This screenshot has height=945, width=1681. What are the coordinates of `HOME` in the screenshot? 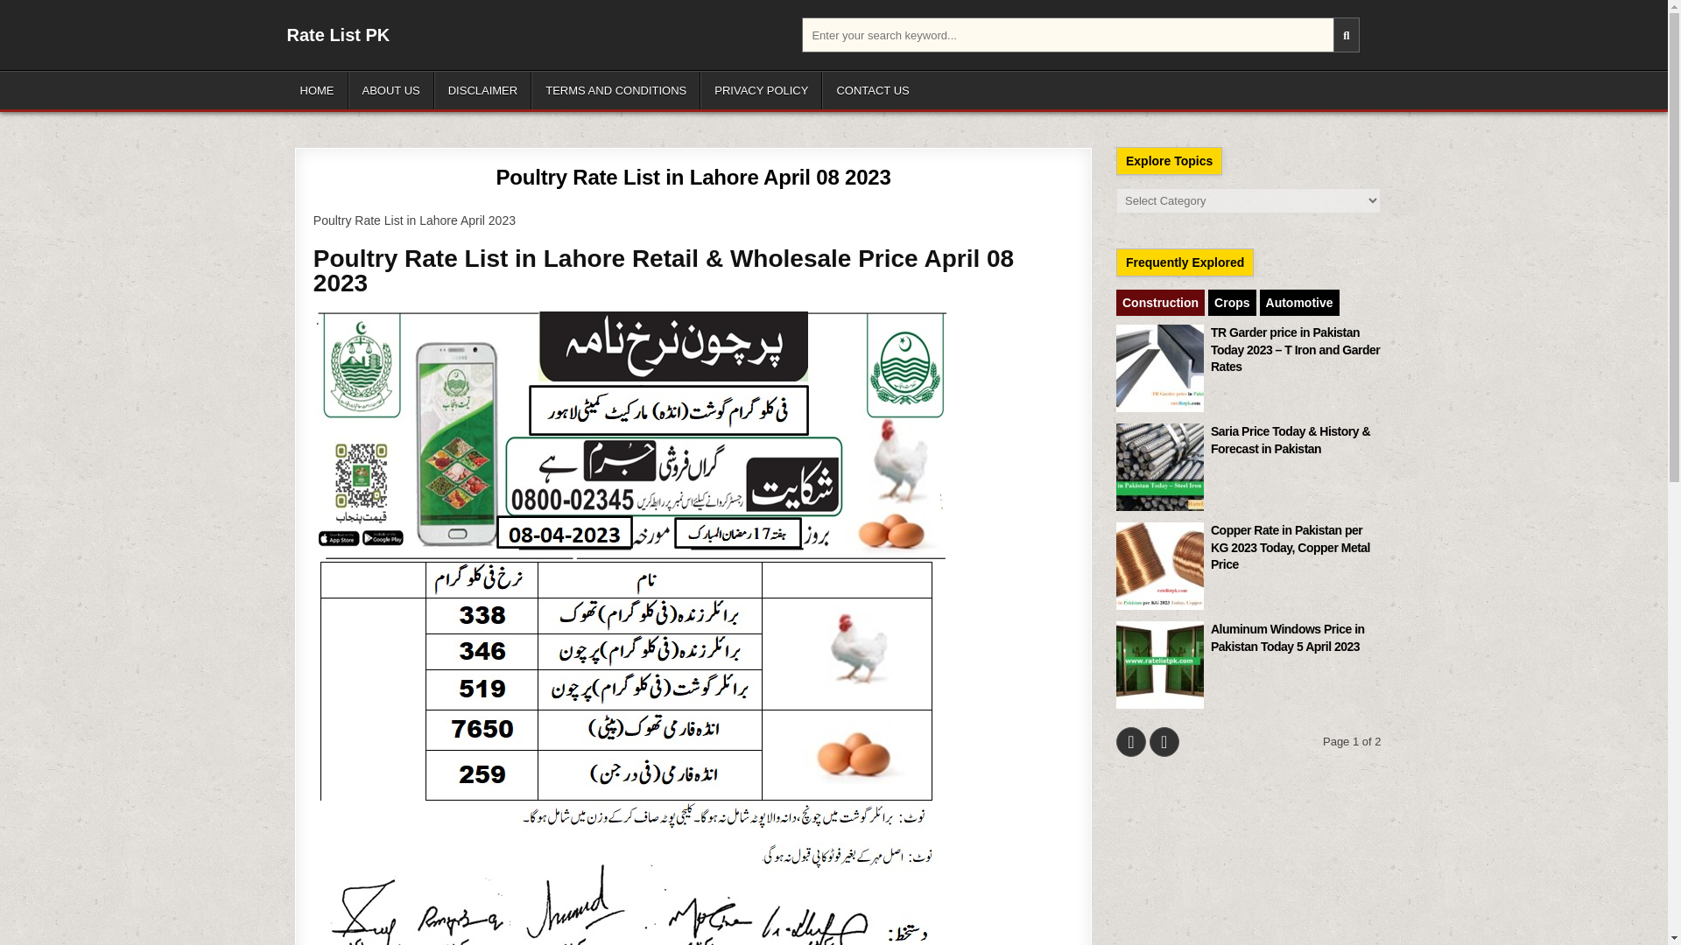 It's located at (317, 91).